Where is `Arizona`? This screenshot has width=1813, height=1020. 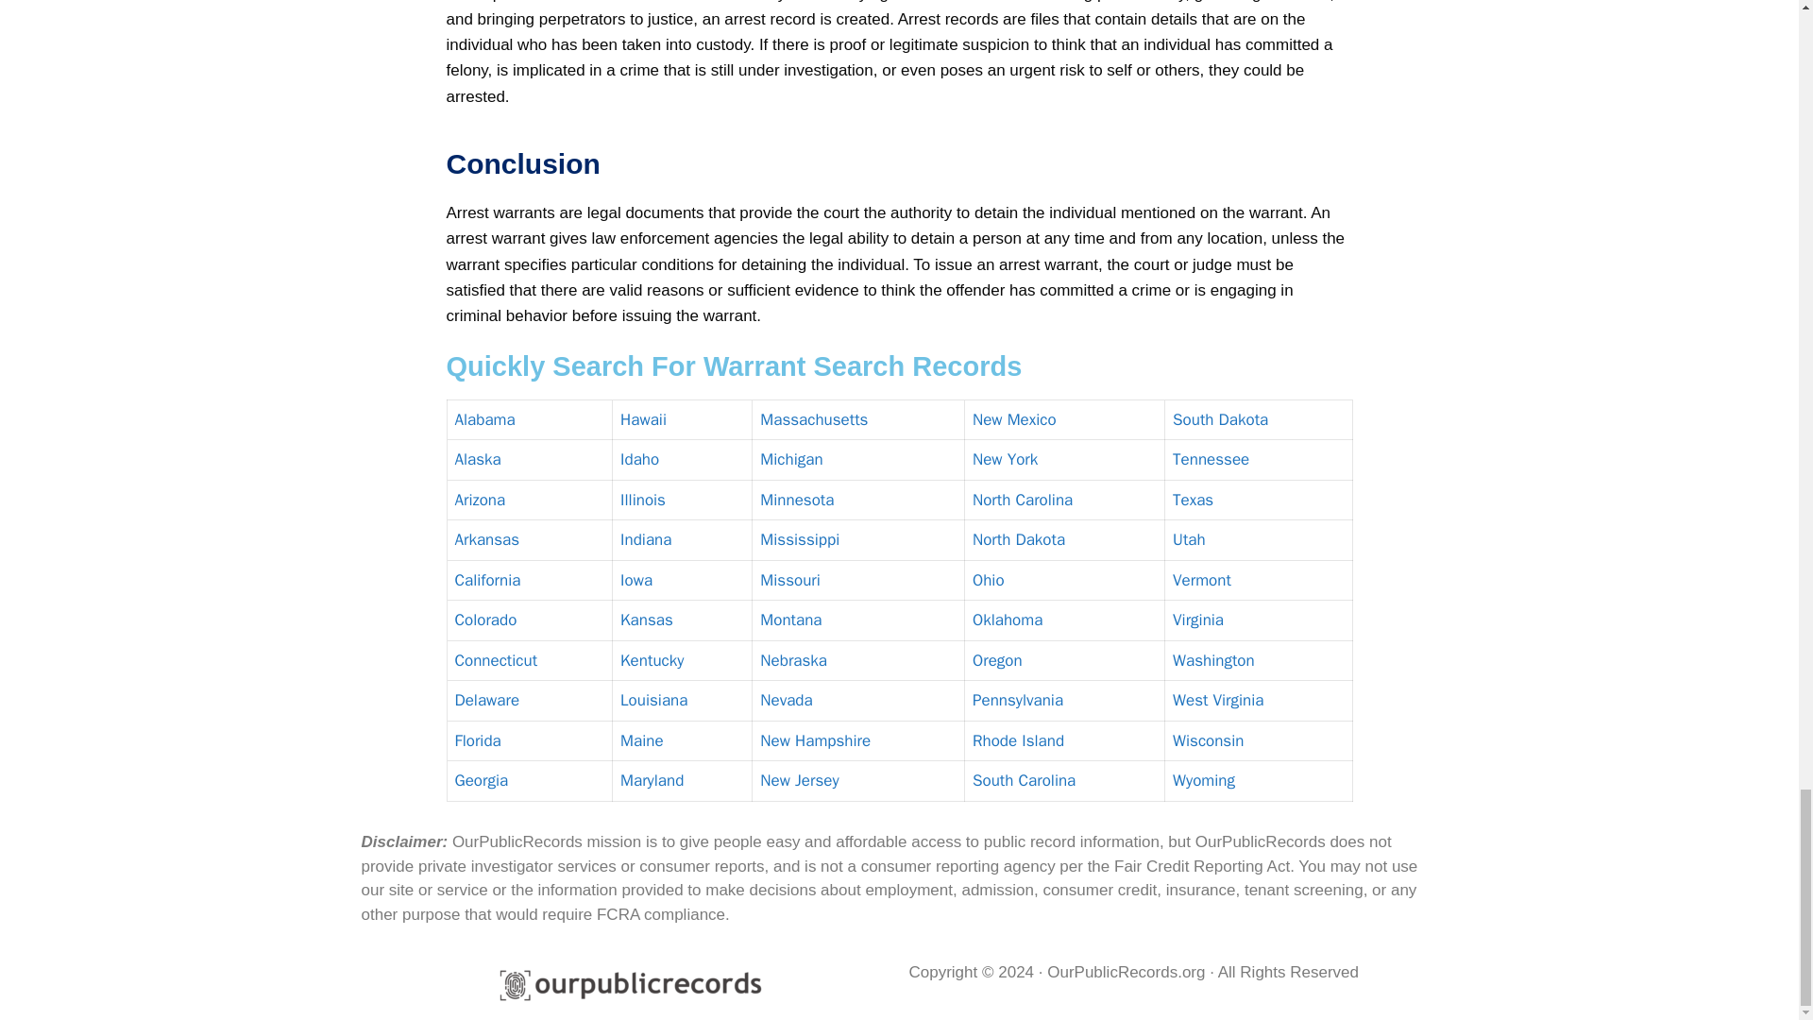
Arizona is located at coordinates (480, 501).